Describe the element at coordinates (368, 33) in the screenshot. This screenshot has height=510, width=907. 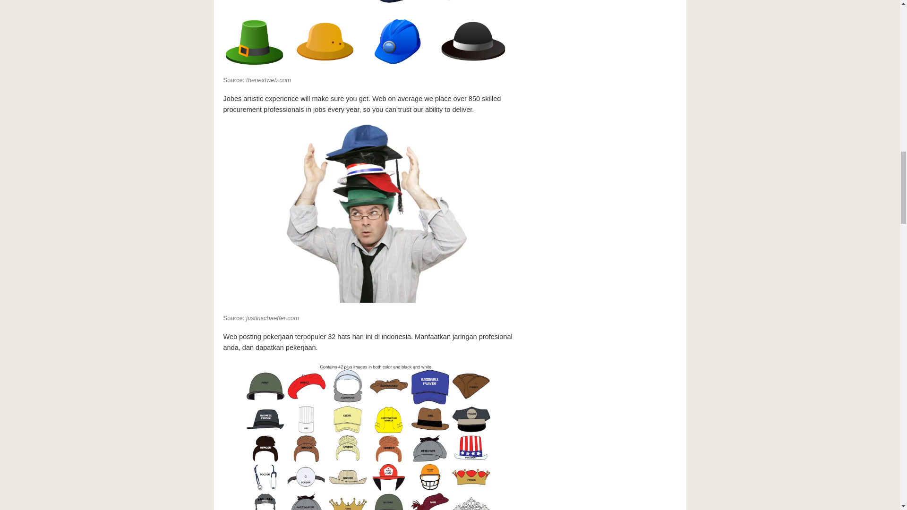
I see `Incredible Hats Jobs Ideas 4` at that location.